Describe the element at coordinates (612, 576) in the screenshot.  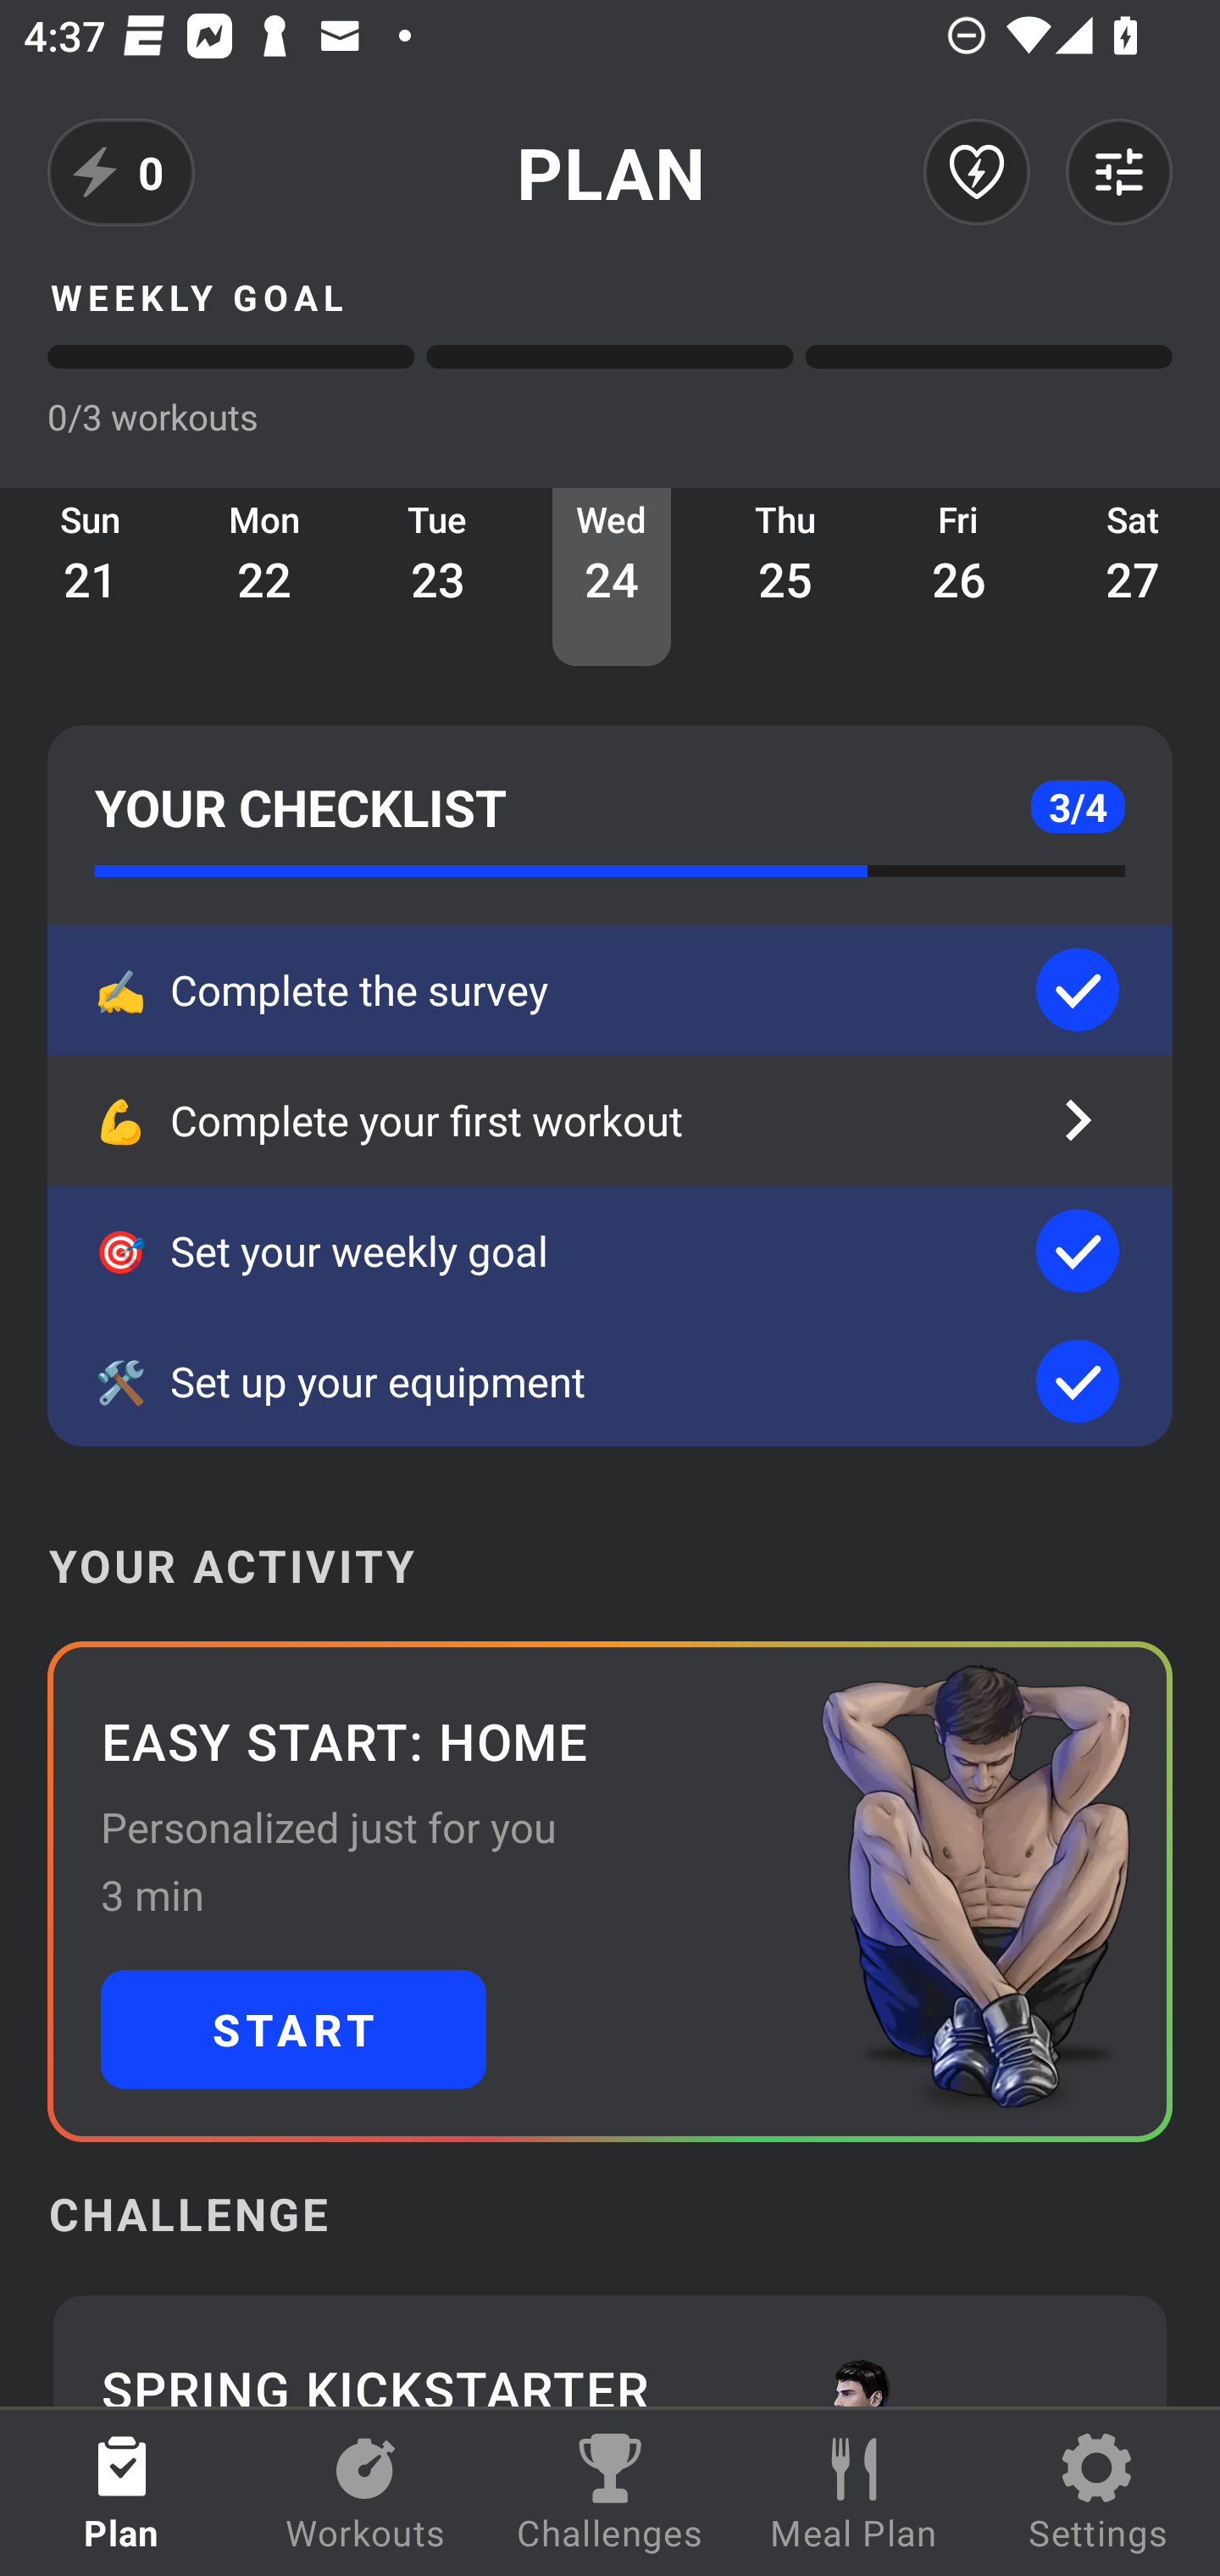
I see `Wed 24` at that location.